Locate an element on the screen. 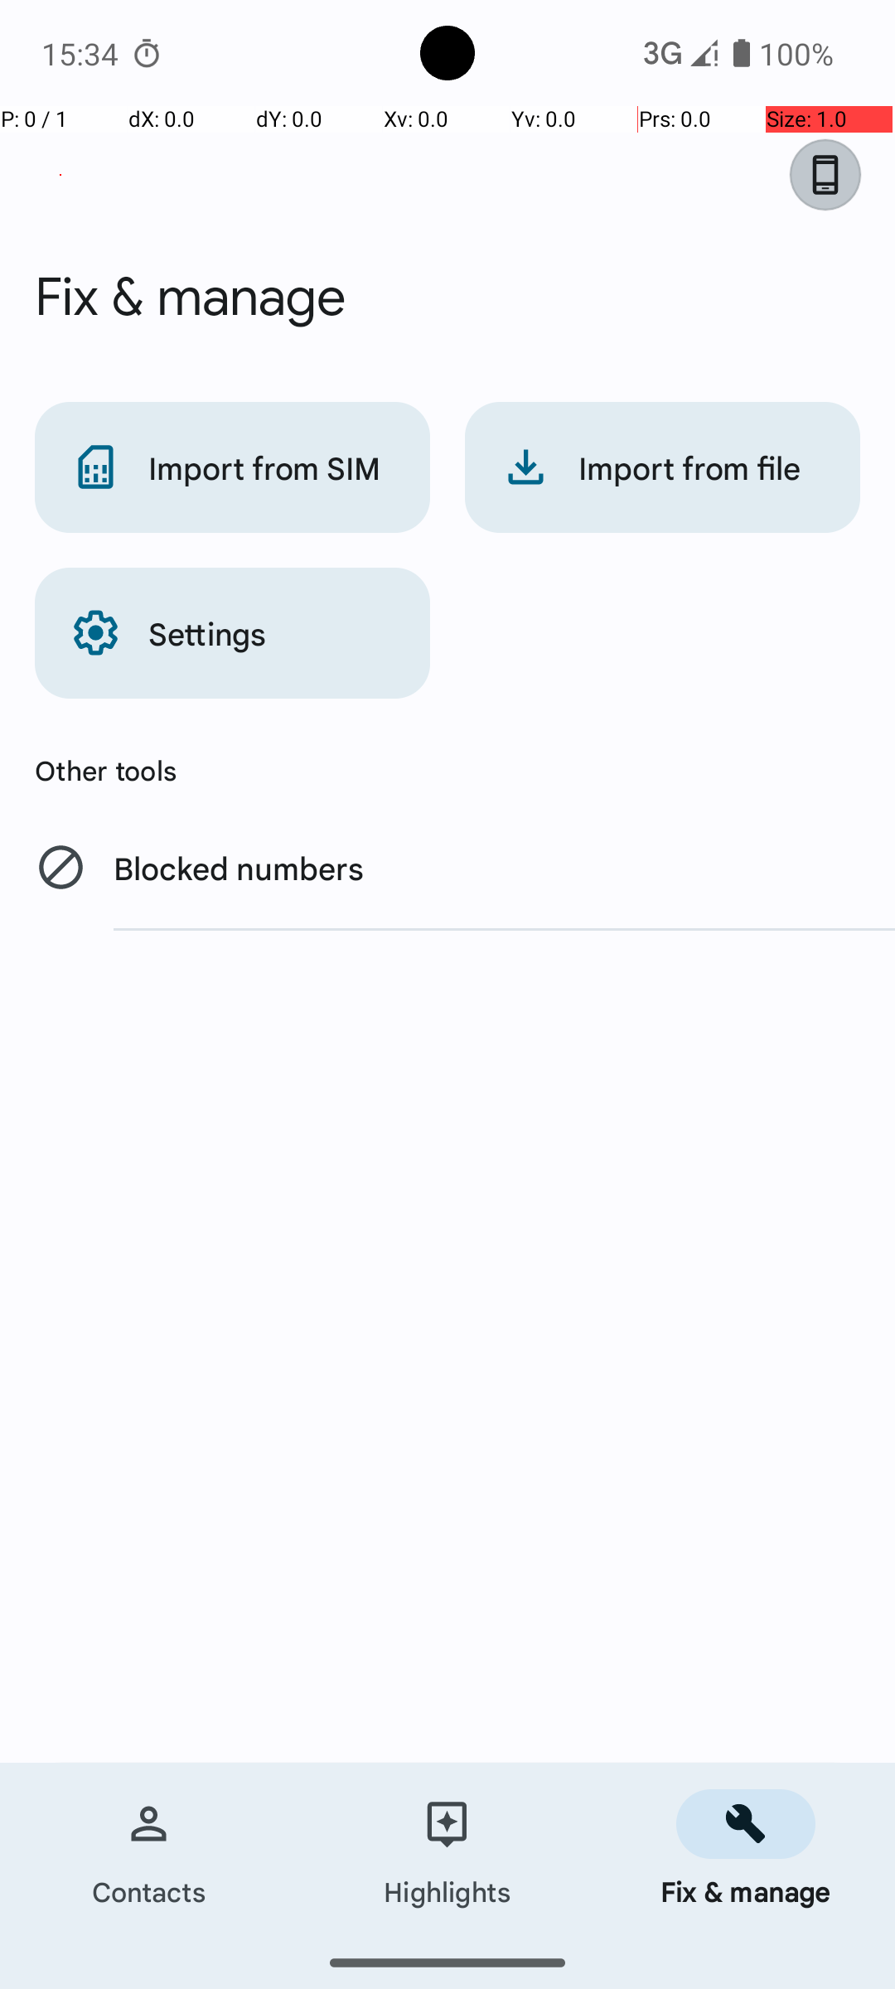  Import from file is located at coordinates (663, 467).